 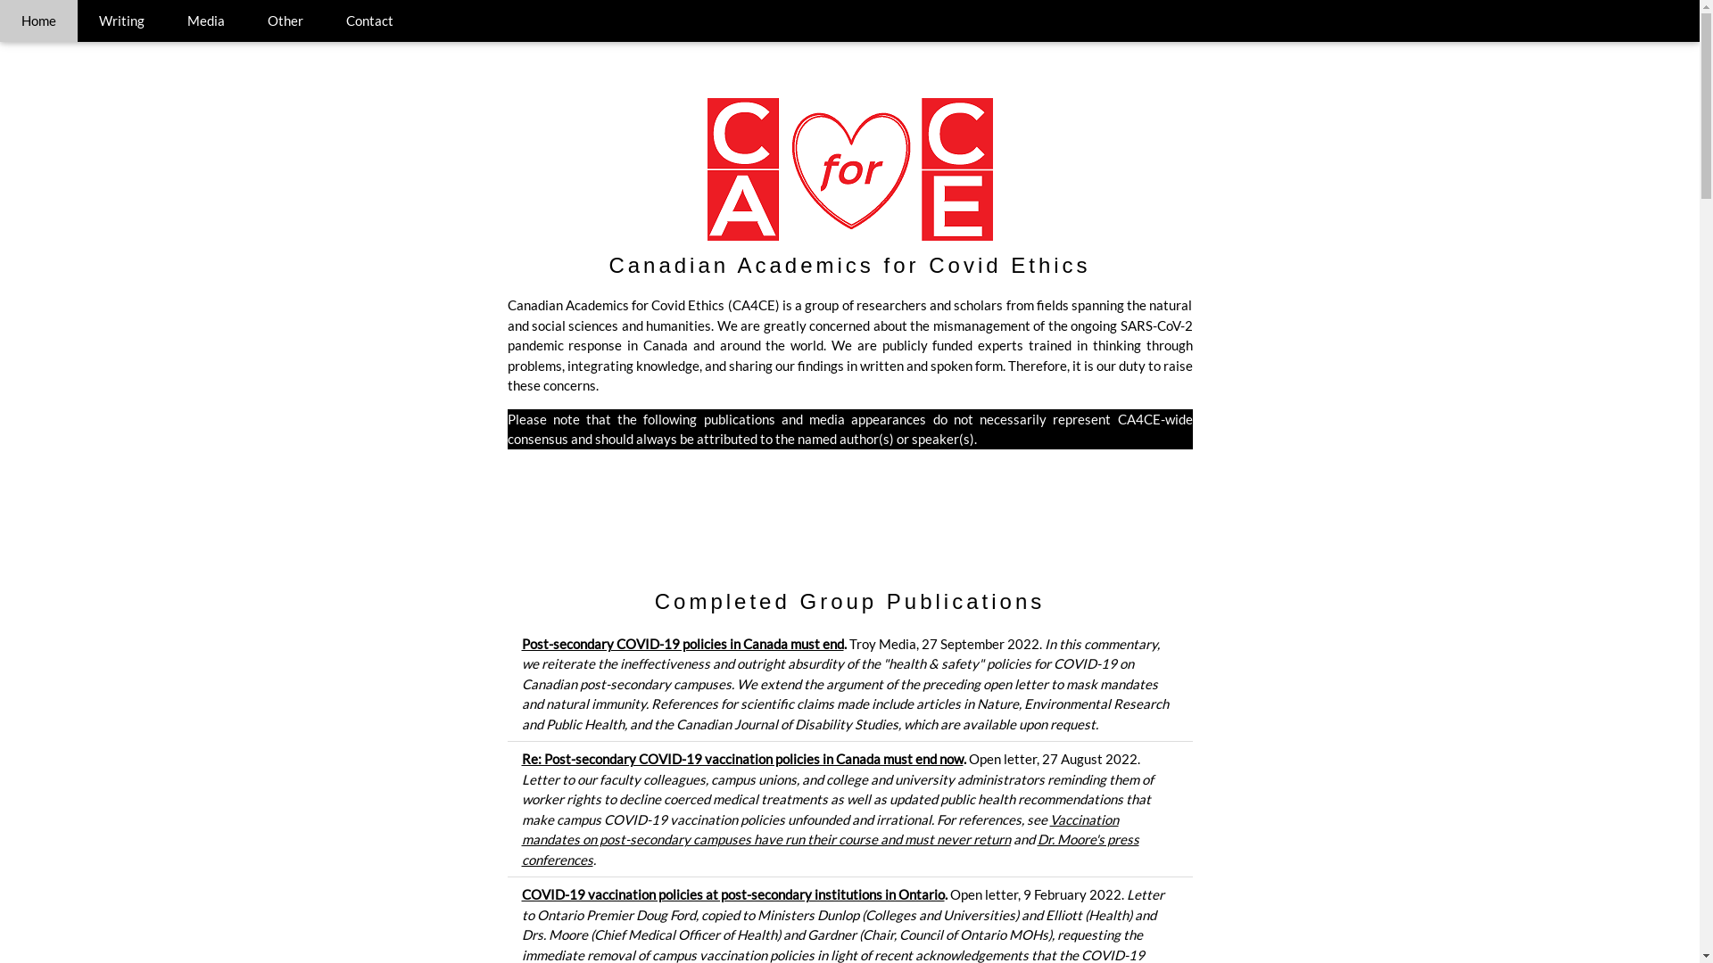 I want to click on Contact, so click(x=369, y=21).